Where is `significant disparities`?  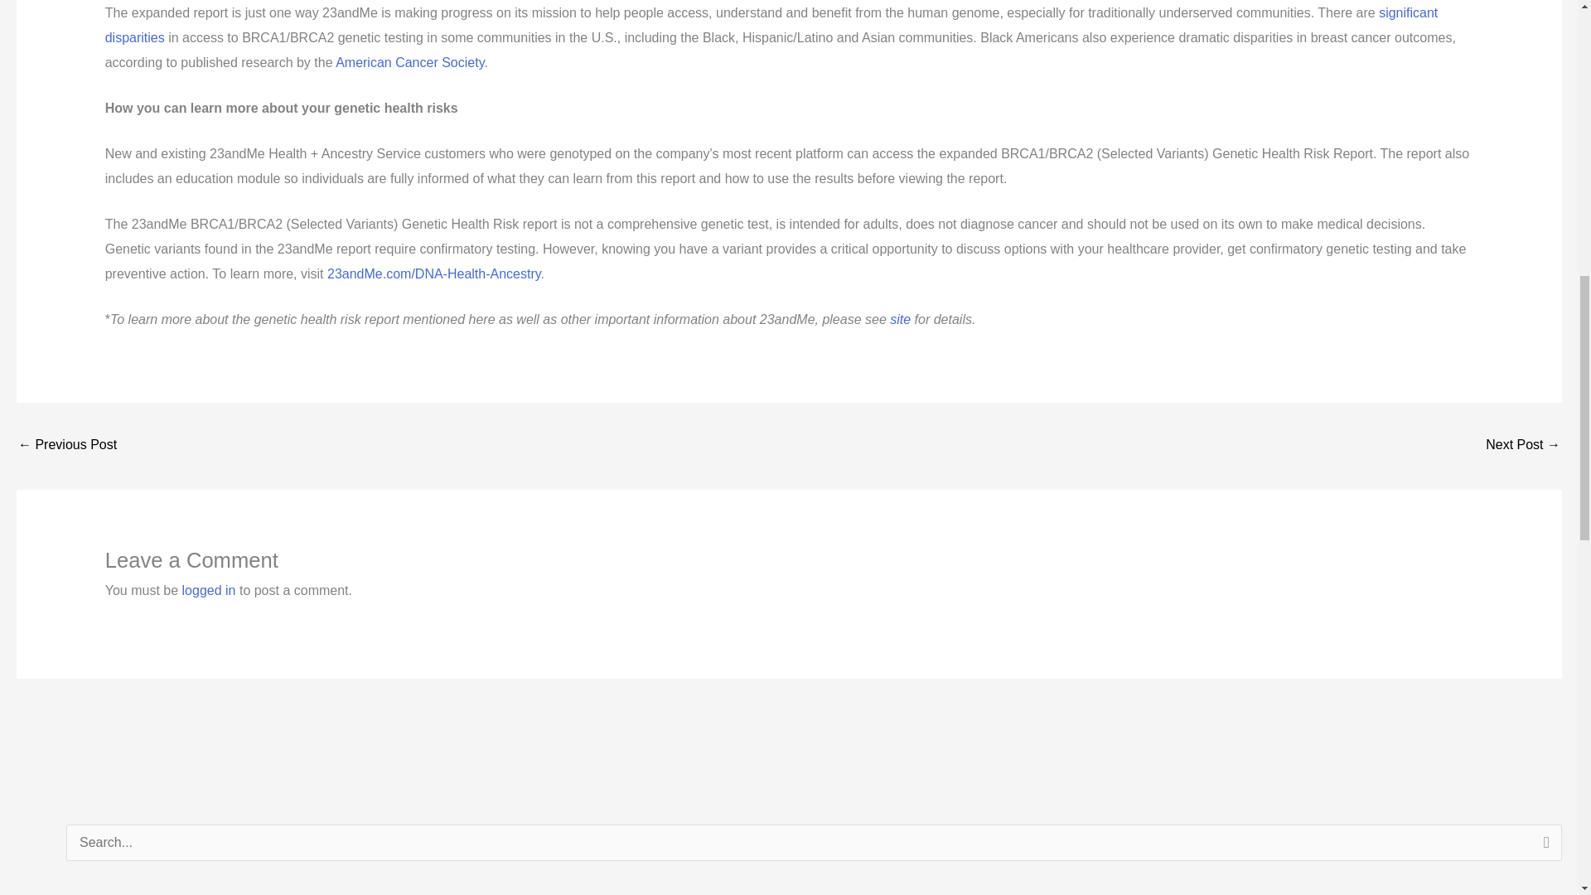
significant disparities is located at coordinates (771, 25).